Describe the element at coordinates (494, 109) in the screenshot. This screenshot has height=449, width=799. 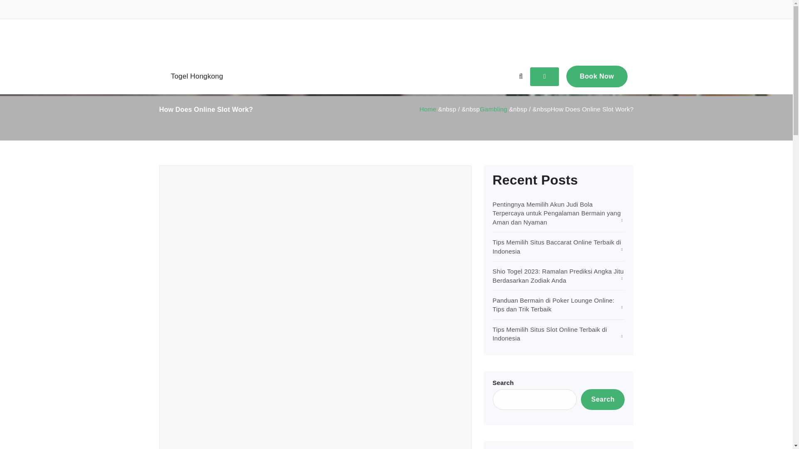
I see `Gambling` at that location.